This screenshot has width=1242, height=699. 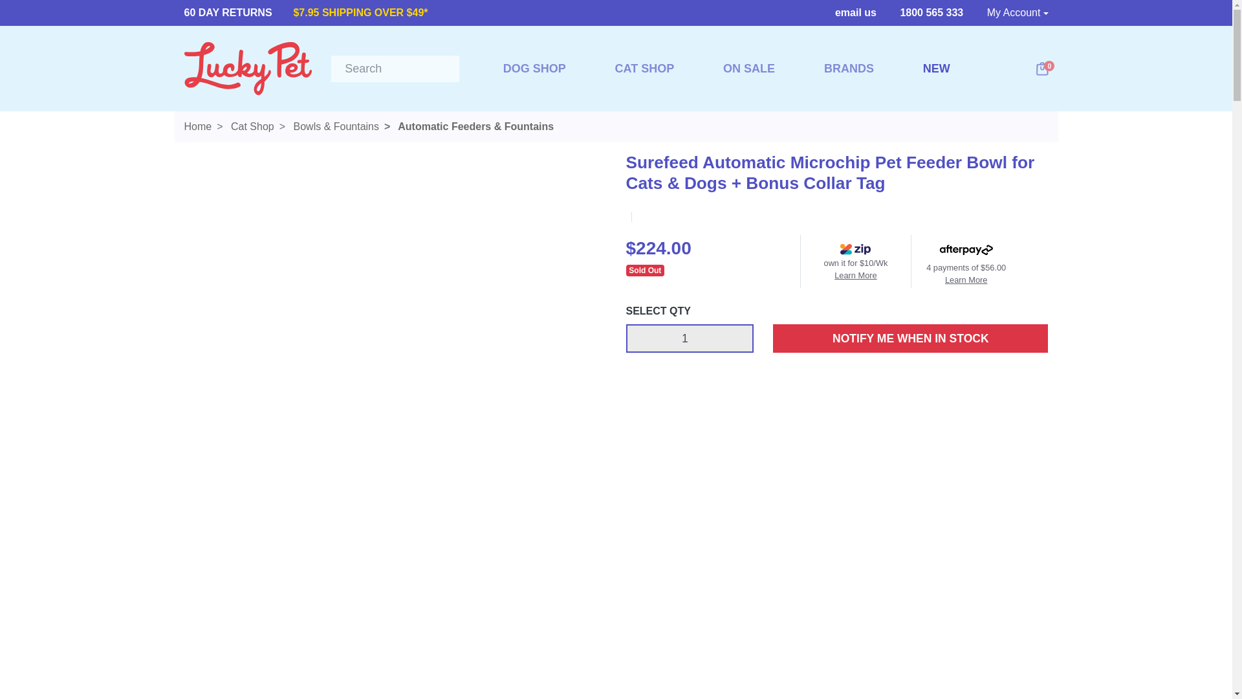 I want to click on NEW, so click(x=937, y=88).